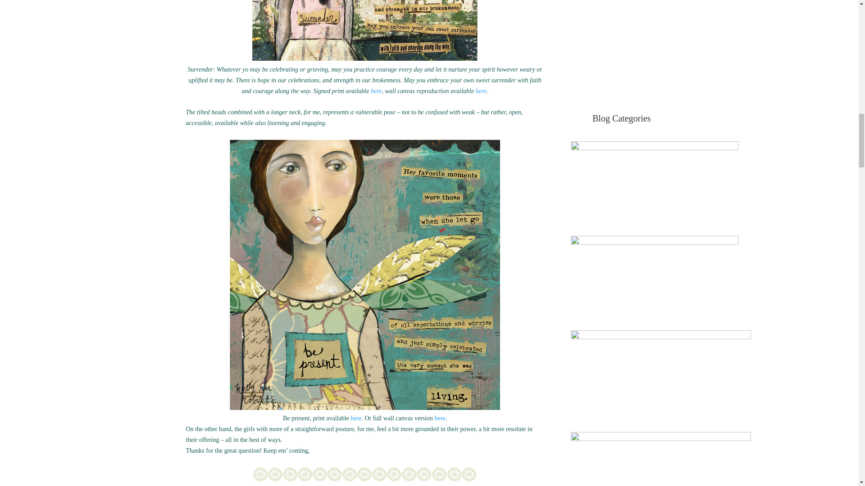 The height and width of the screenshot is (486, 865). What do you see at coordinates (356, 418) in the screenshot?
I see `here` at bounding box center [356, 418].